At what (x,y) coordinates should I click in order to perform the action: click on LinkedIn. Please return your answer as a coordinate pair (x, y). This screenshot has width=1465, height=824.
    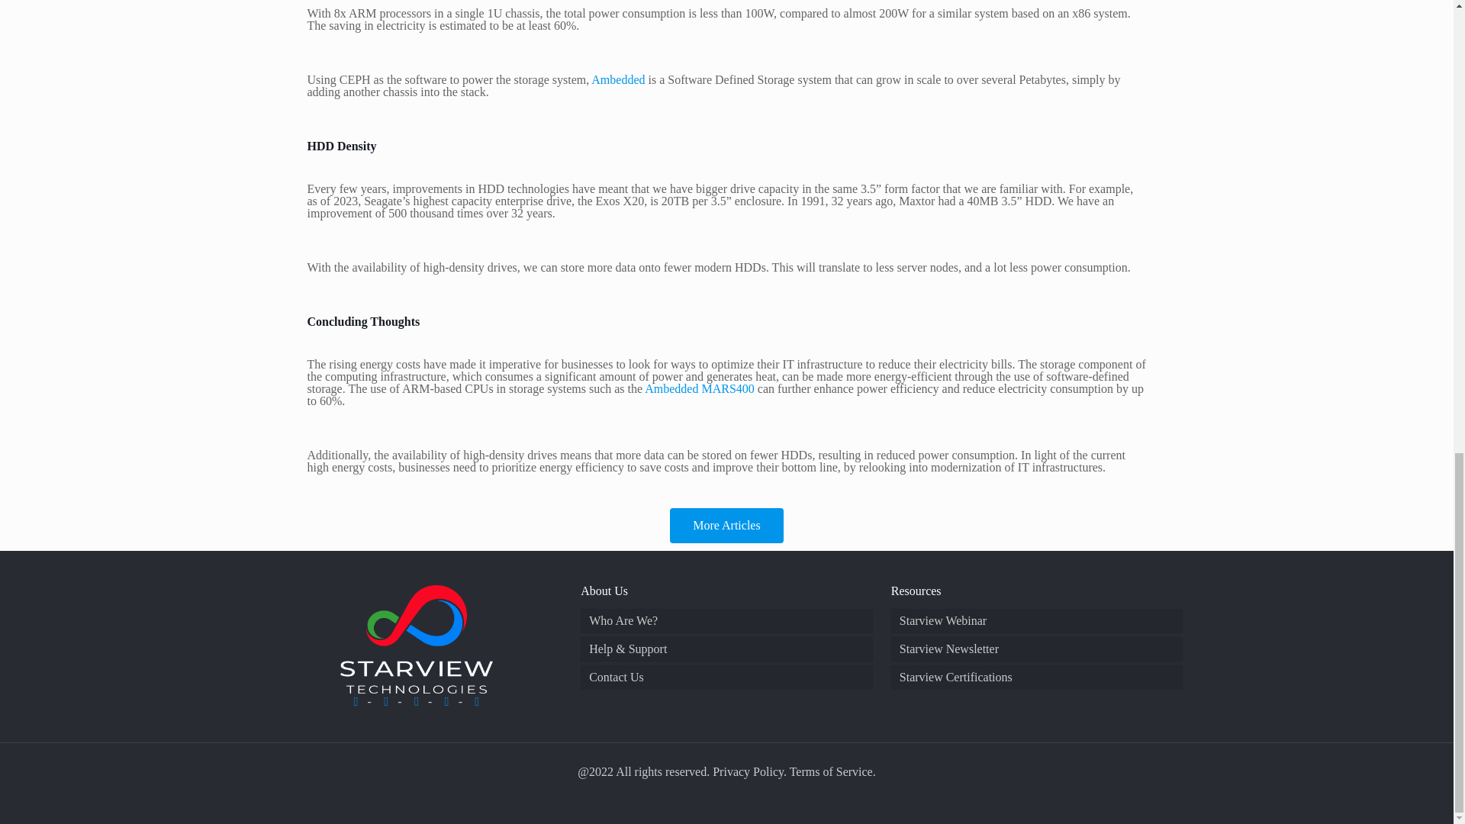
    Looking at the image, I should click on (386, 701).